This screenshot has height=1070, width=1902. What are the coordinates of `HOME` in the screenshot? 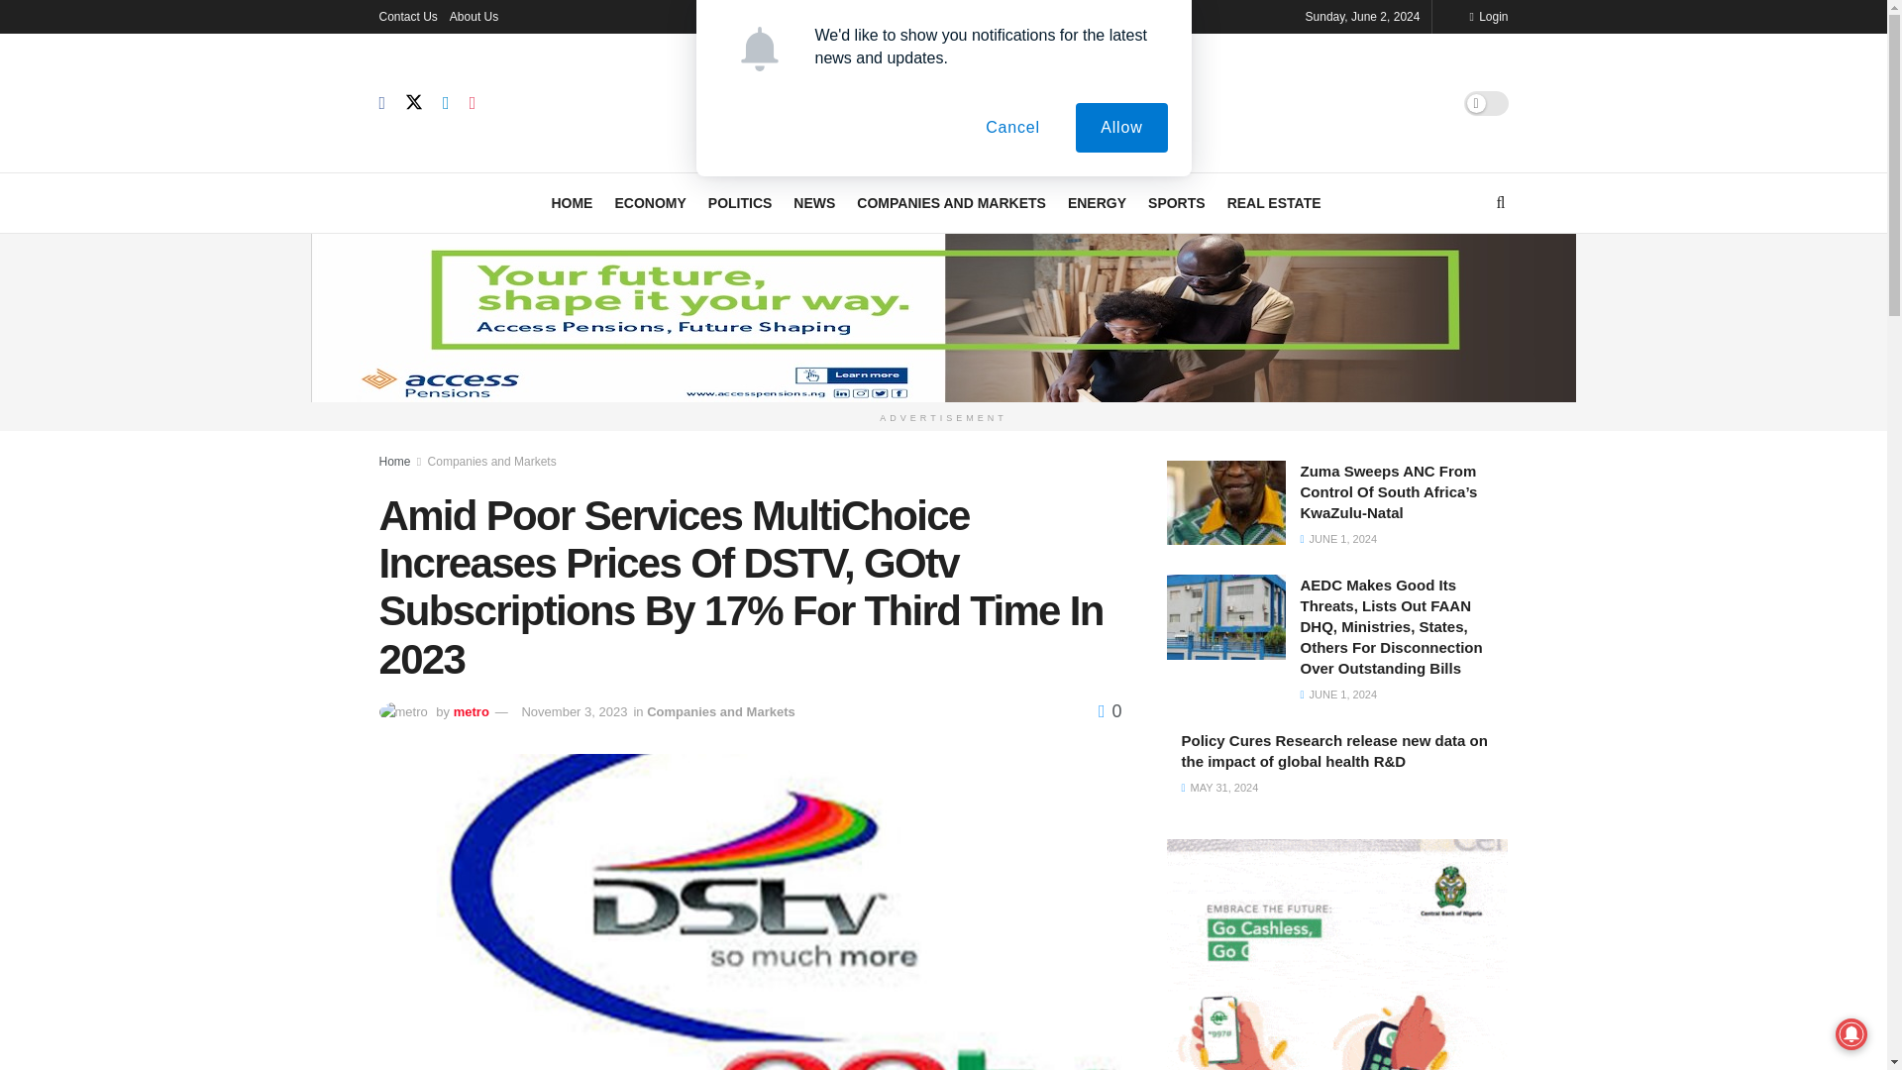 It's located at (571, 203).